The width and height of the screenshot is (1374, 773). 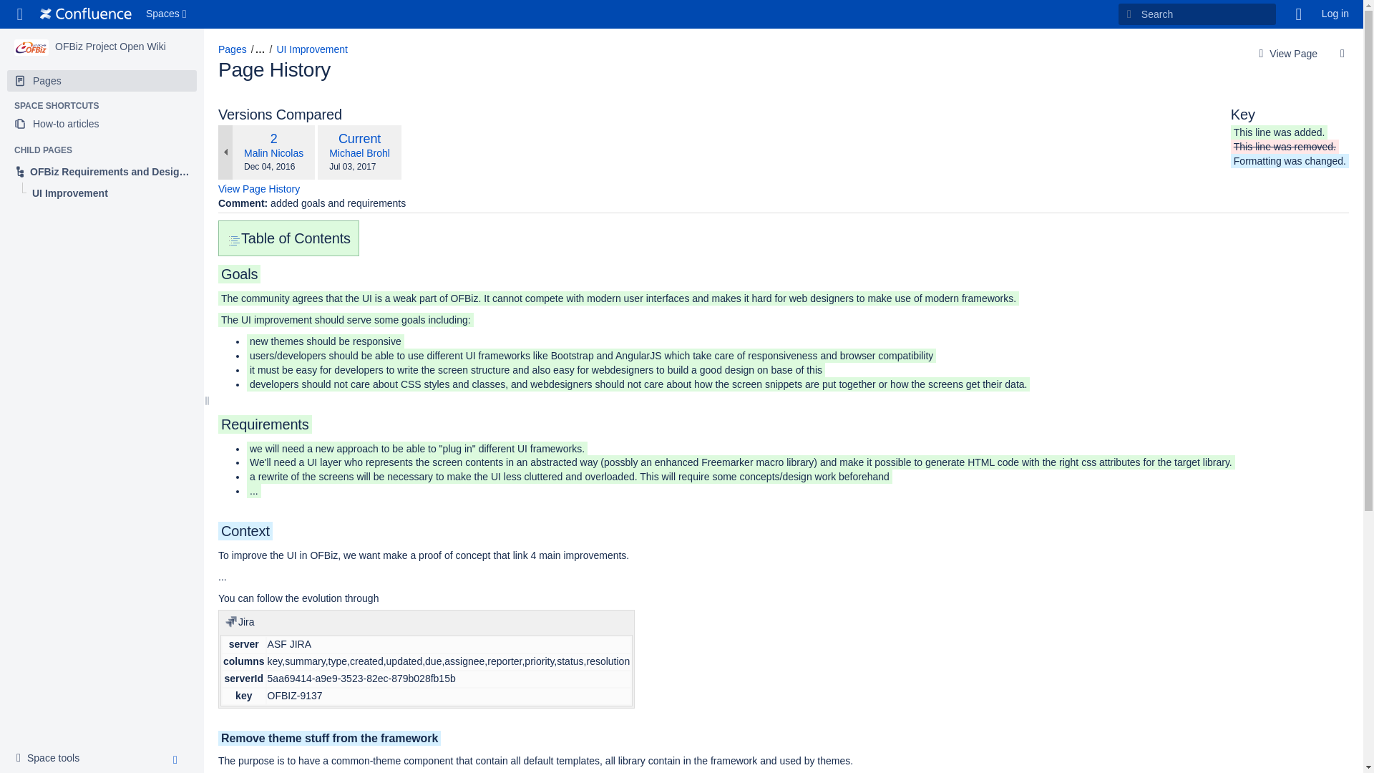 I want to click on OFBiz Project Open Wiki, so click(x=110, y=47).